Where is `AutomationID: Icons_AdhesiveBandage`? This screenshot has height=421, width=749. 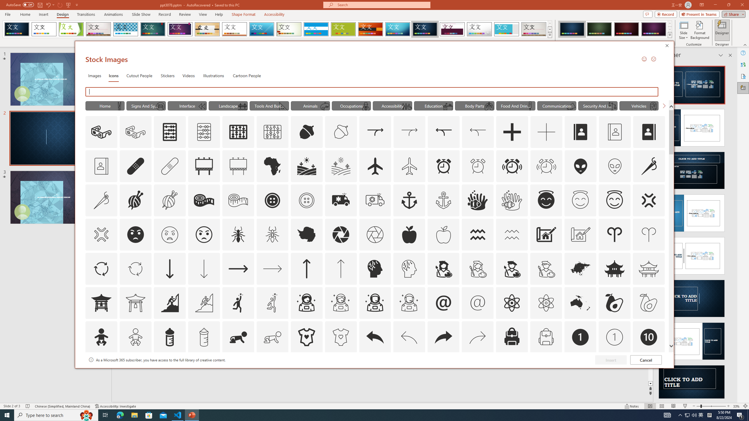
AutomationID: Icons_AdhesiveBandage is located at coordinates (135, 166).